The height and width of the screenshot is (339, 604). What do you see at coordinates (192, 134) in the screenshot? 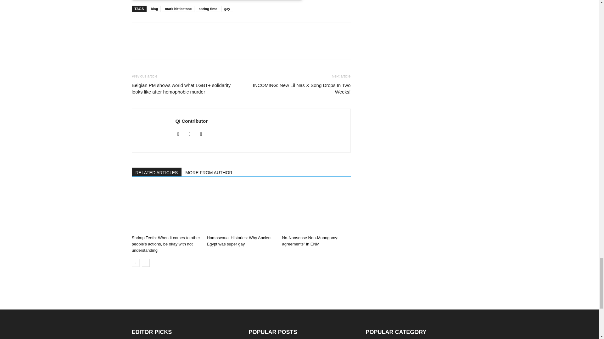
I see `Instagram` at bounding box center [192, 134].